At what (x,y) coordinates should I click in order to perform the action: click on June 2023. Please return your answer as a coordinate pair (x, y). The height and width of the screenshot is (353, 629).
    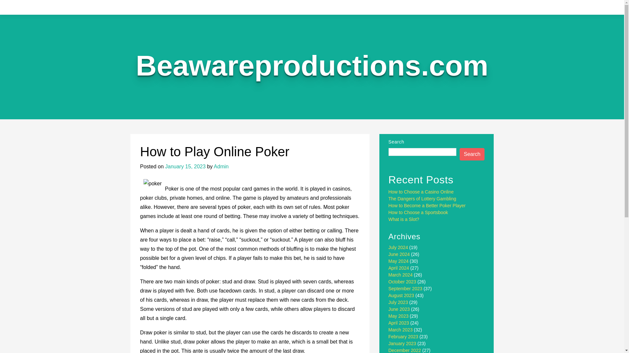
    Looking at the image, I should click on (399, 309).